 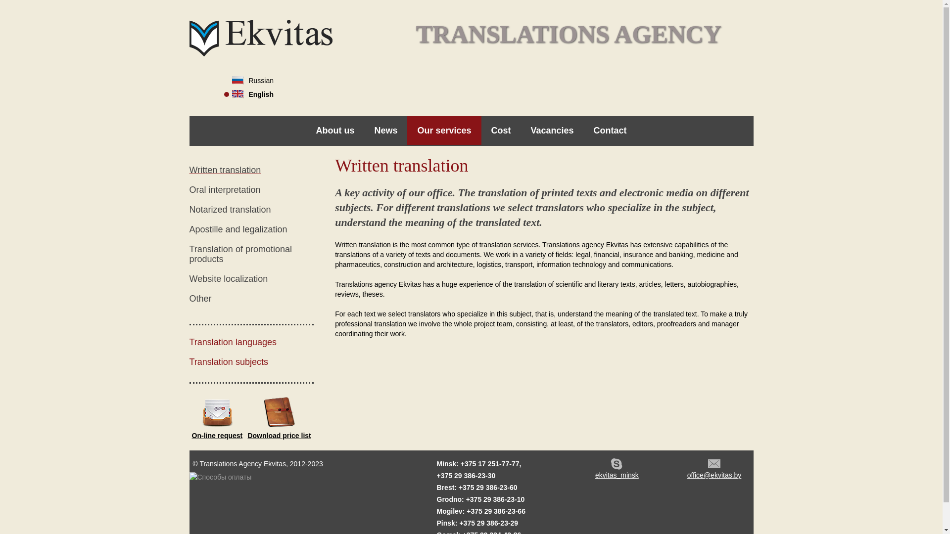 I want to click on Notarized translation, so click(x=230, y=210).